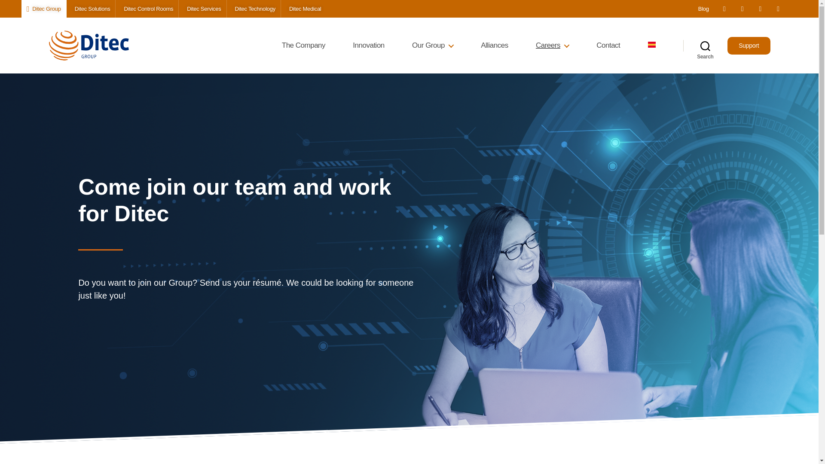  I want to click on Ditec Technology, so click(254, 9).